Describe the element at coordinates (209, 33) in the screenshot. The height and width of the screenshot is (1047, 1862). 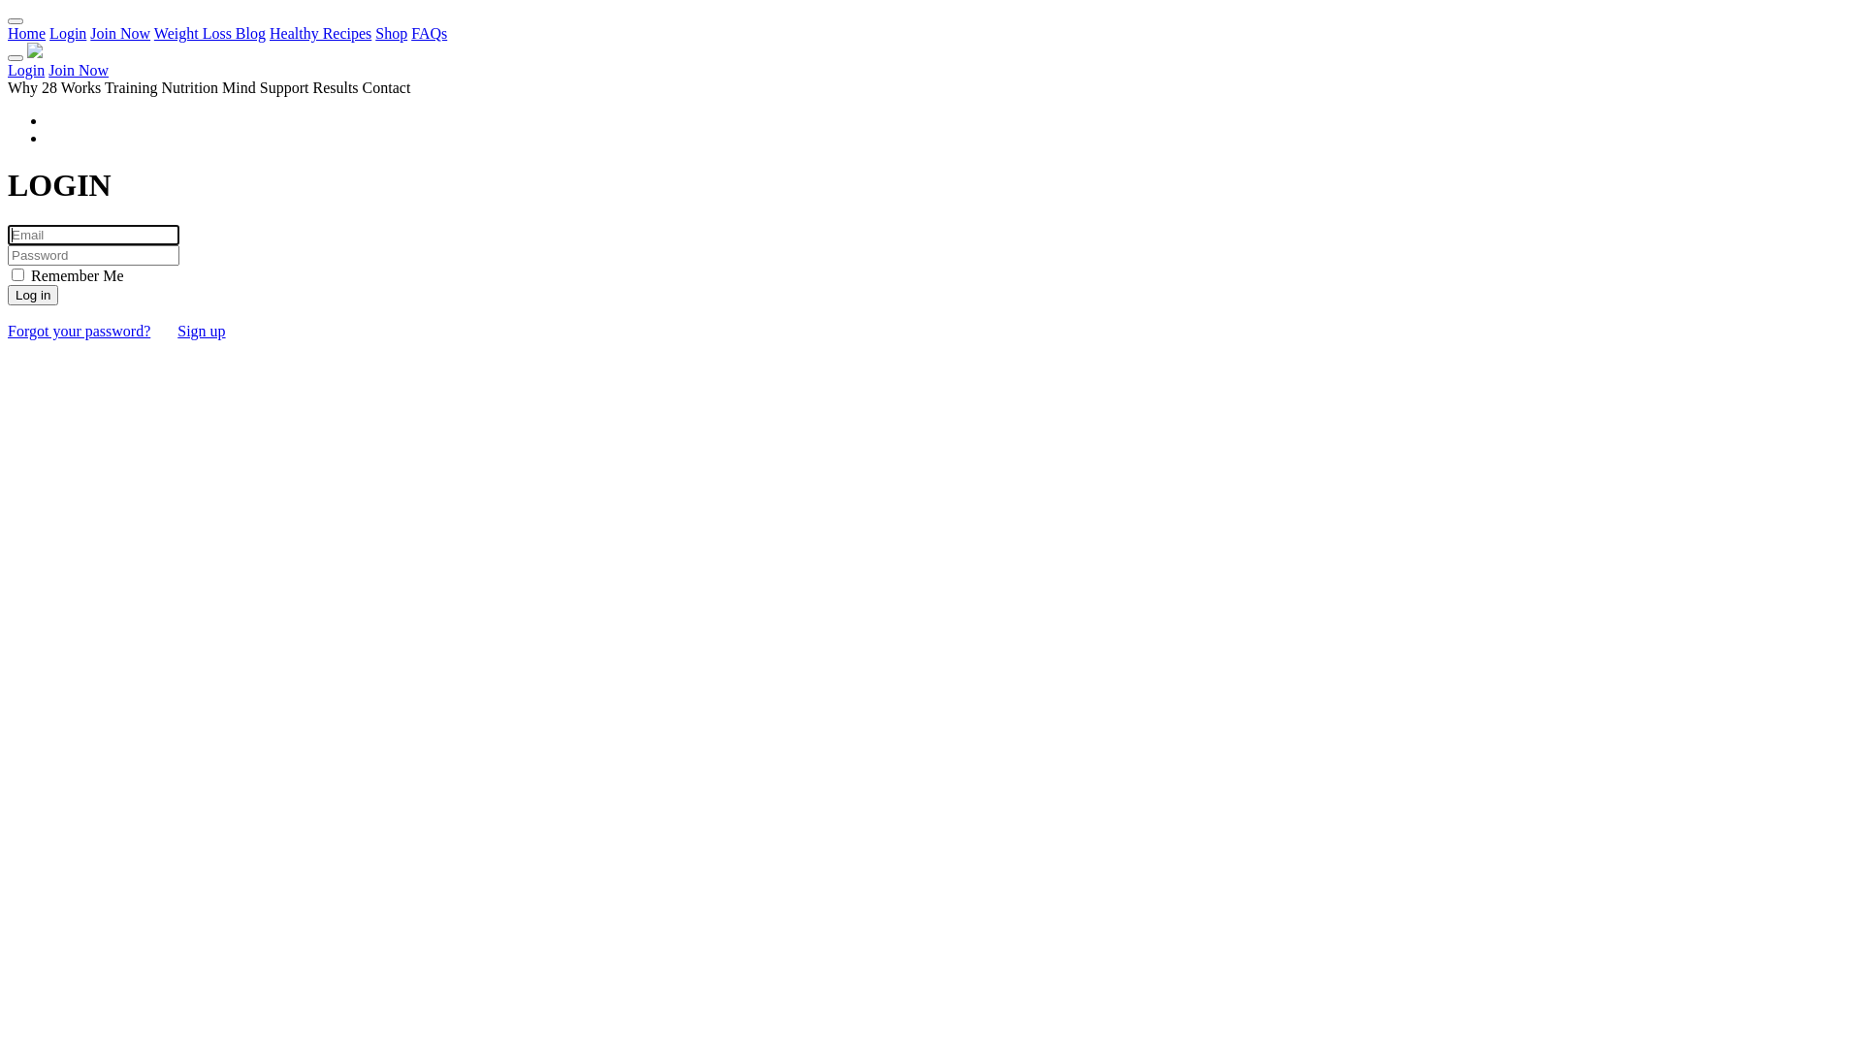
I see `Weight Loss Blog` at that location.